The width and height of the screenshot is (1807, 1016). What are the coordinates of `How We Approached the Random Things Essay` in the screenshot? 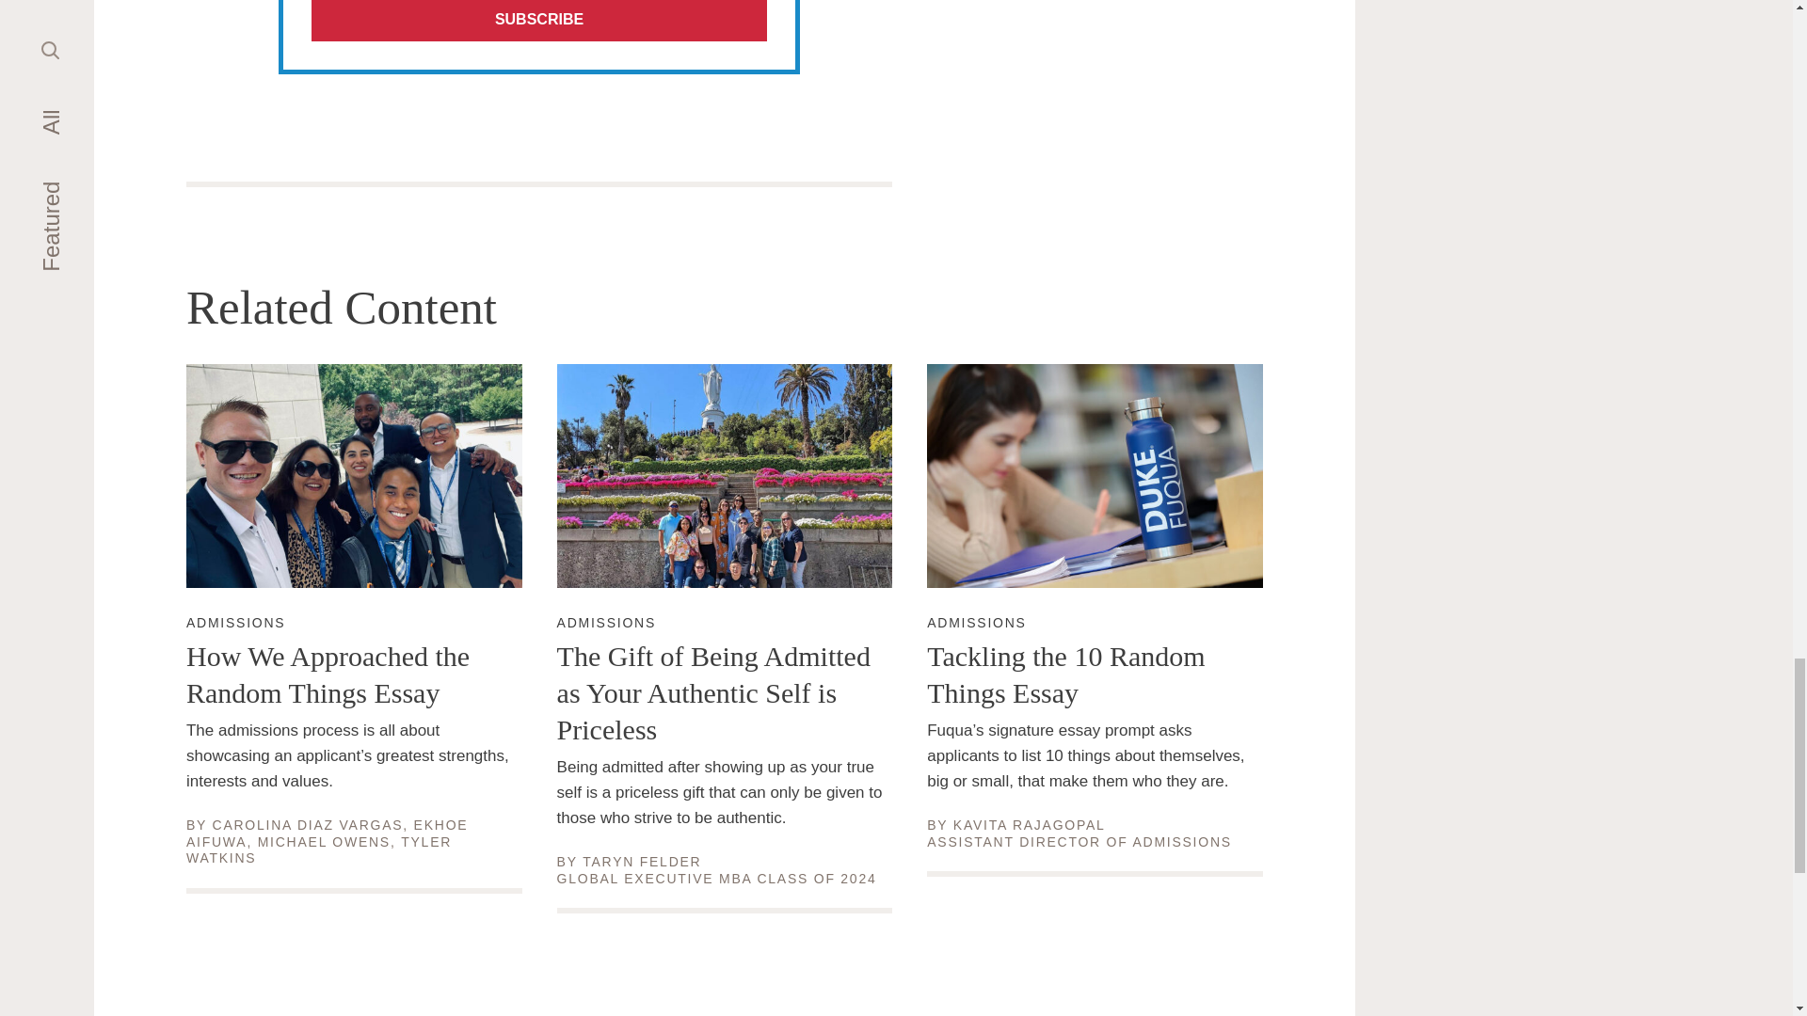 It's located at (1095, 675).